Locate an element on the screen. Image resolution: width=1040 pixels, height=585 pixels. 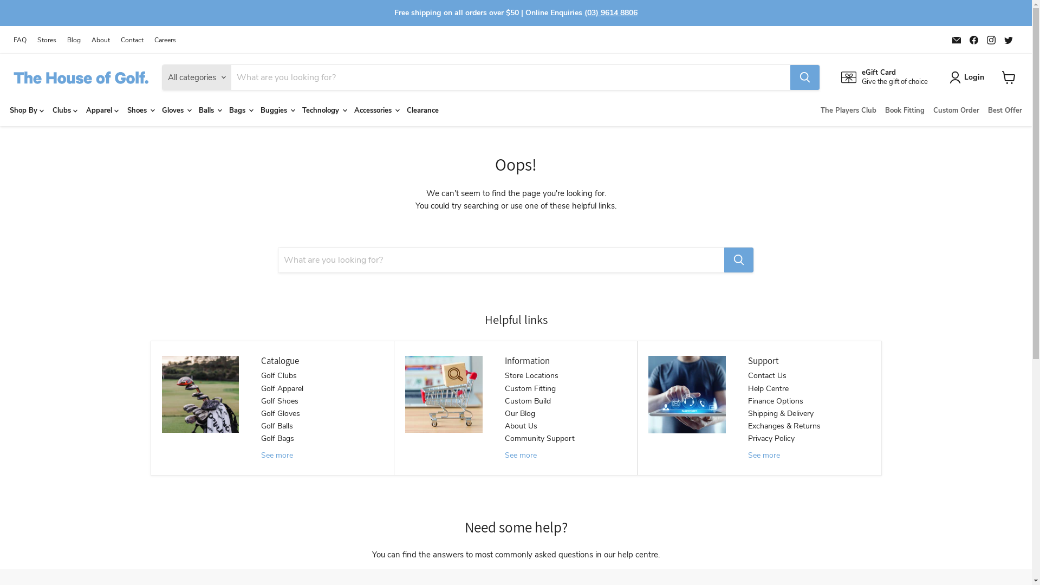
Finance Options is located at coordinates (776, 401).